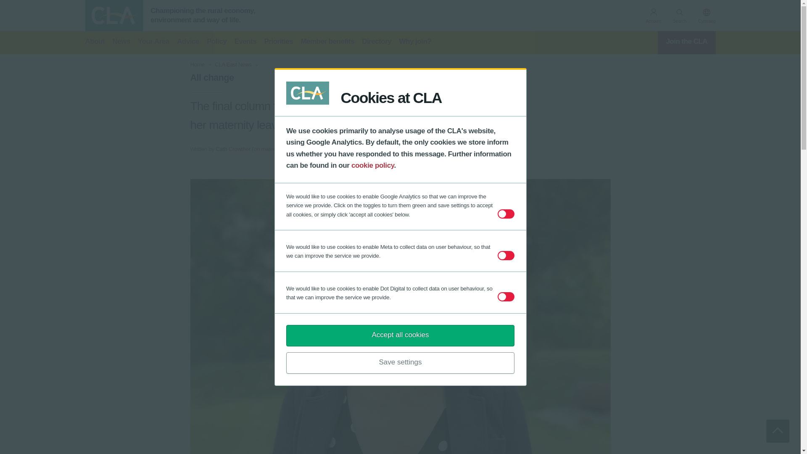 Image resolution: width=807 pixels, height=454 pixels. Describe the element at coordinates (154, 42) in the screenshot. I see `Your Area` at that location.